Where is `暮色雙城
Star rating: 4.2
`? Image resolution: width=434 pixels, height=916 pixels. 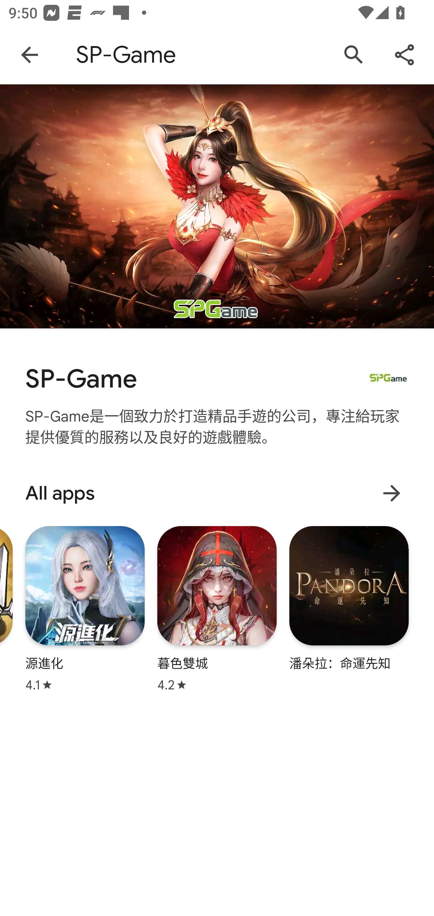 暮色雙城
Star rating: 4.2
 is located at coordinates (217, 609).